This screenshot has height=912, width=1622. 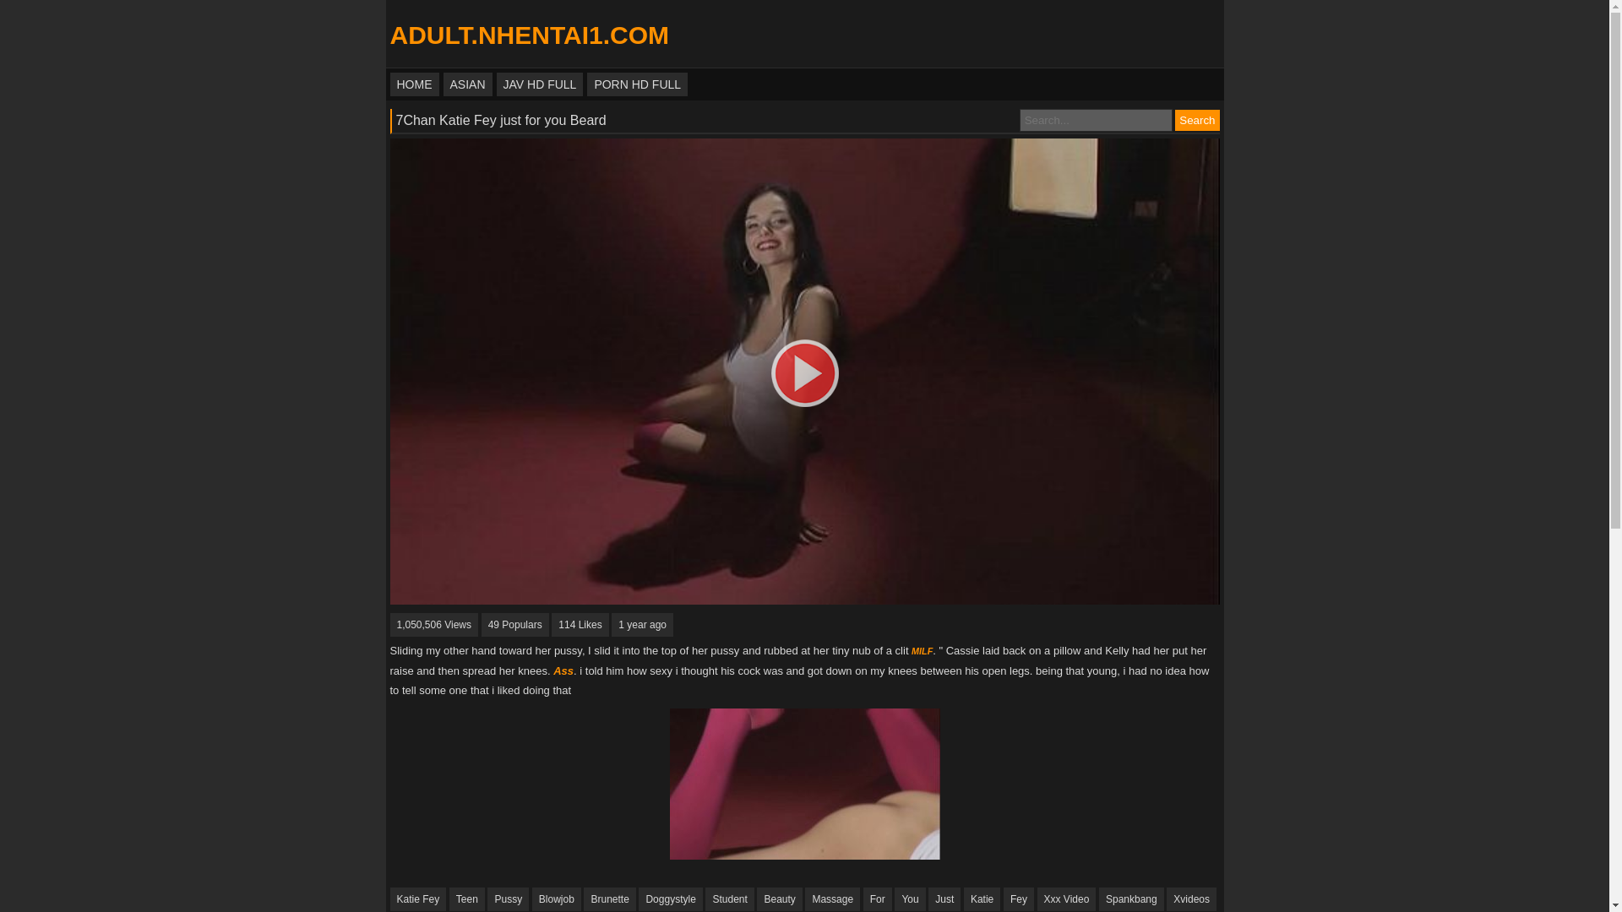 What do you see at coordinates (466, 84) in the screenshot?
I see `asian` at bounding box center [466, 84].